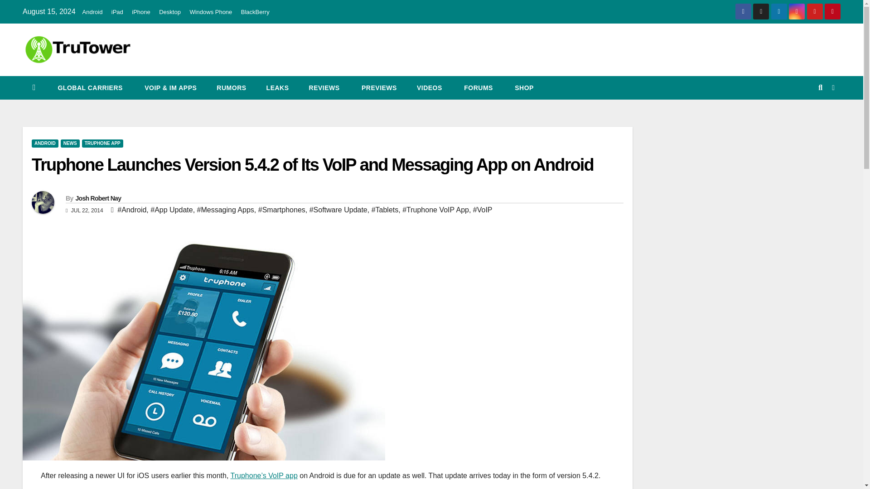 The image size is (870, 489). I want to click on Application, Tablet, Cellular Previews, so click(378, 88).